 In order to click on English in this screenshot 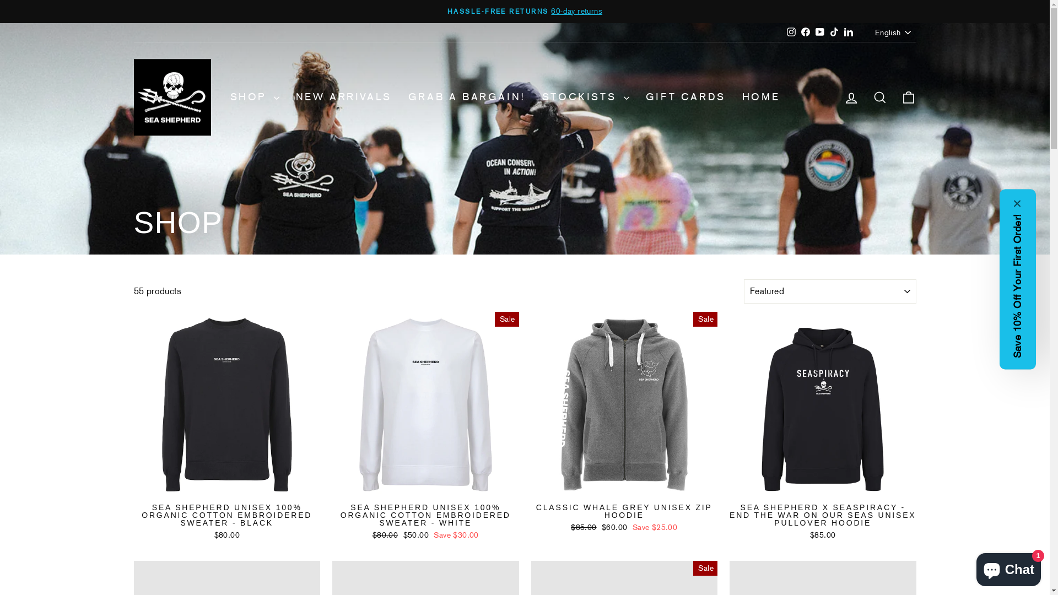, I will do `click(894, 33)`.